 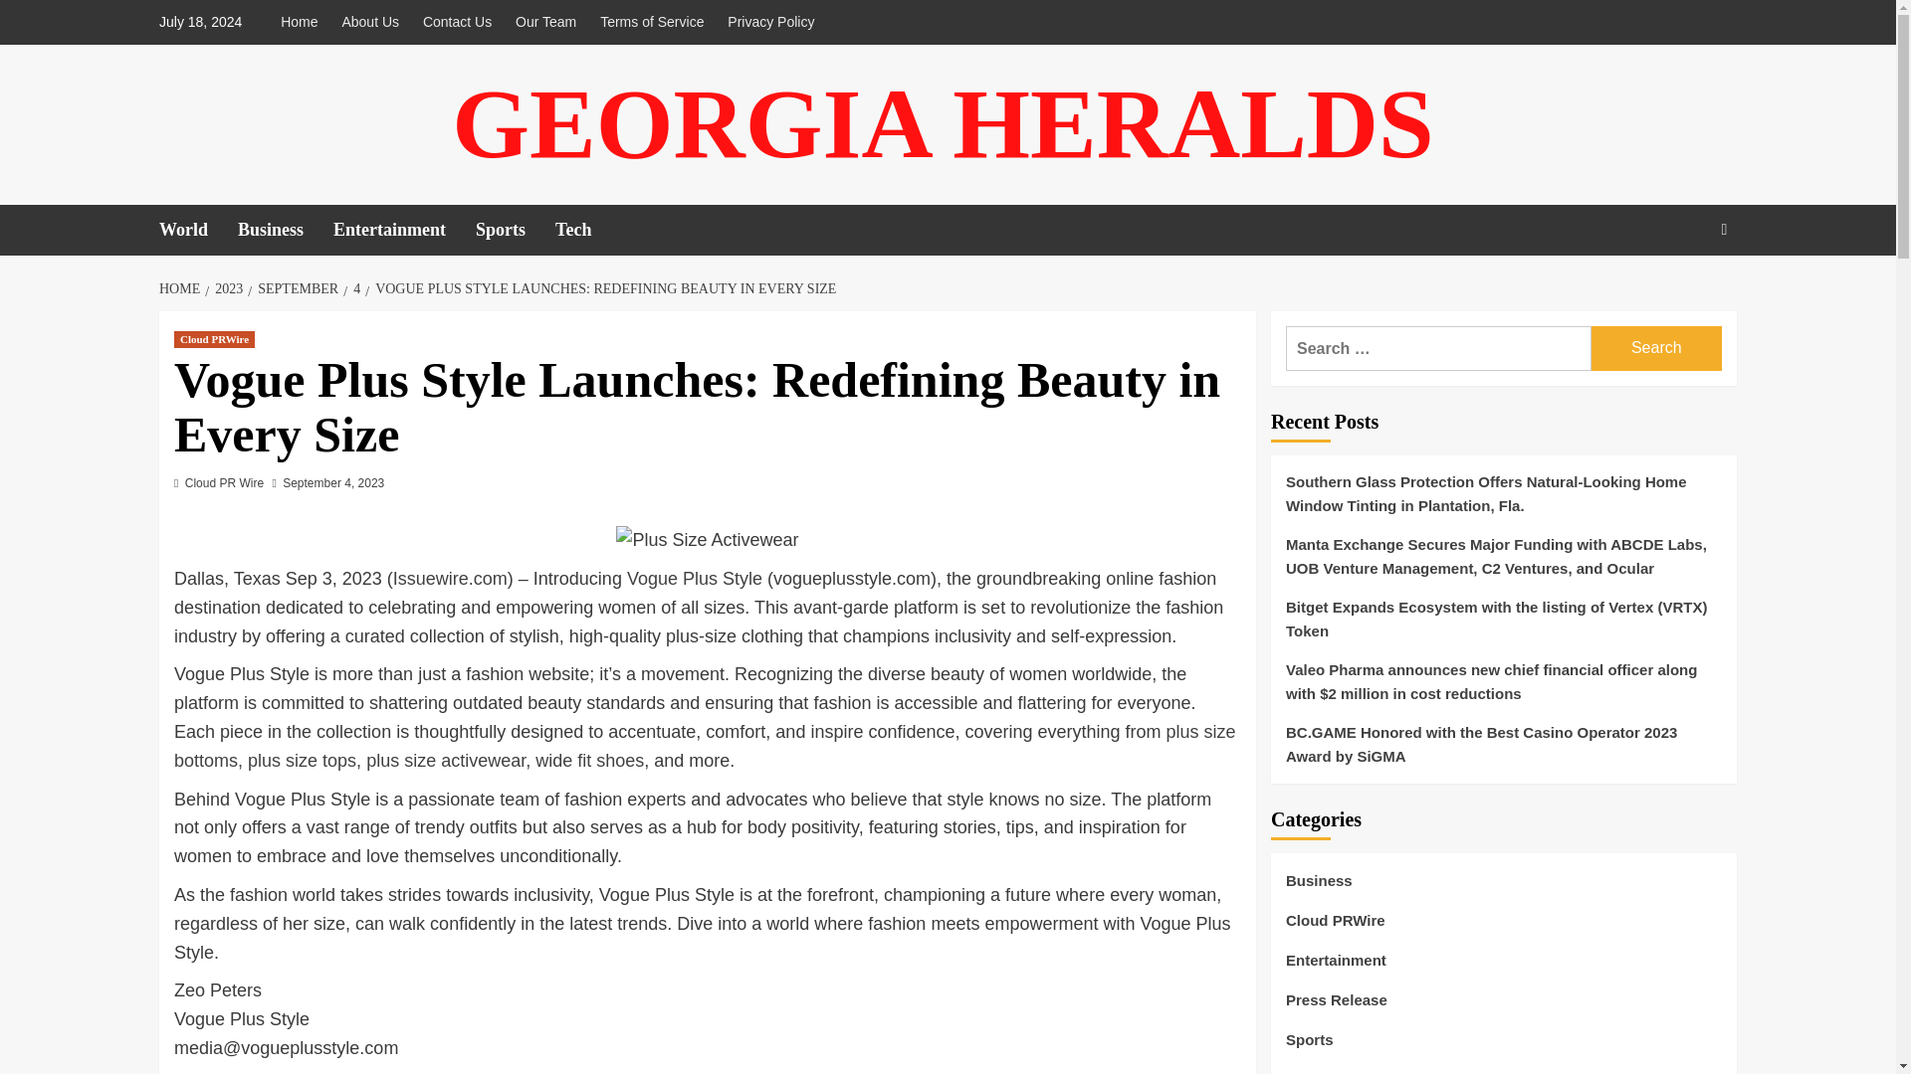 I want to click on Sports, so click(x=516, y=231).